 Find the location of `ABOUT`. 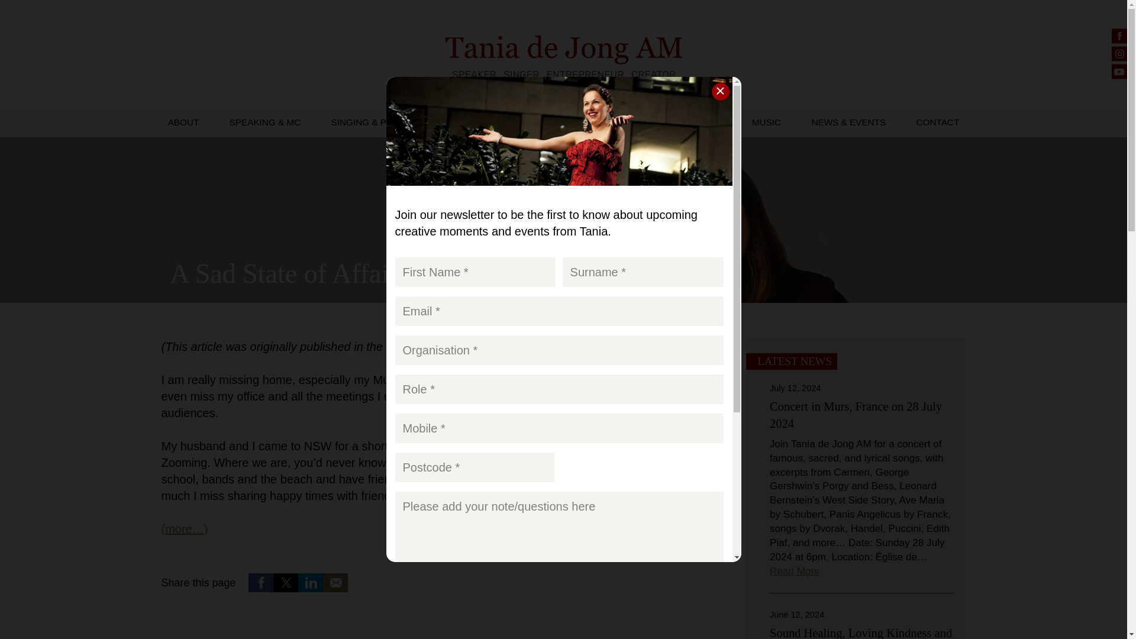

ABOUT is located at coordinates (183, 122).